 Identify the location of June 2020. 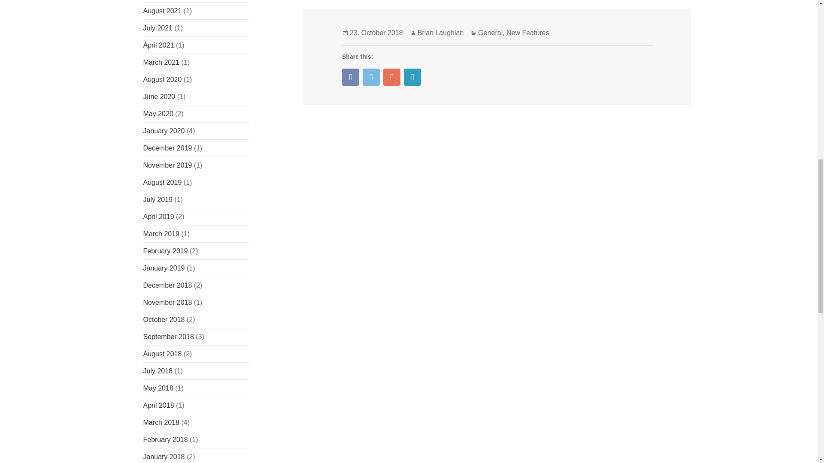
(159, 97).